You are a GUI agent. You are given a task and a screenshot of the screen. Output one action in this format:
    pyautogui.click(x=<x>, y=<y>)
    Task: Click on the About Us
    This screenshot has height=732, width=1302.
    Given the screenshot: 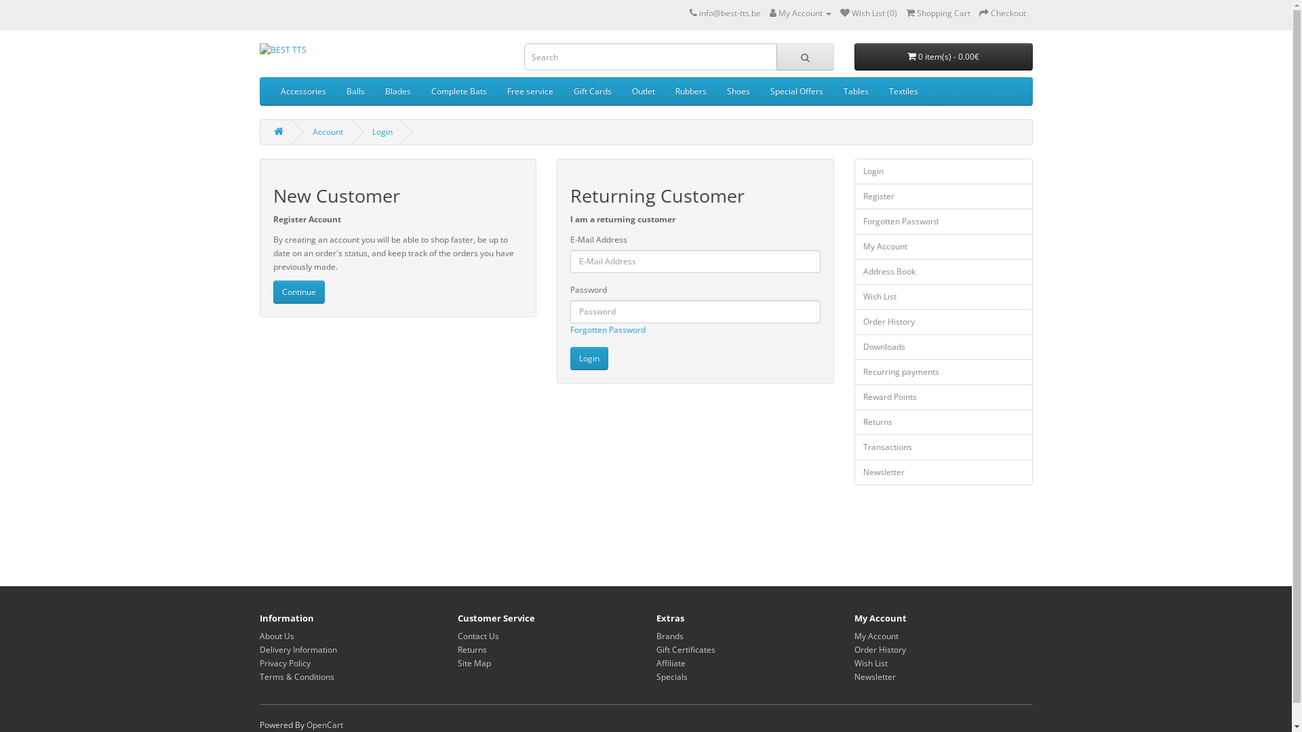 What is the action you would take?
    pyautogui.click(x=277, y=636)
    